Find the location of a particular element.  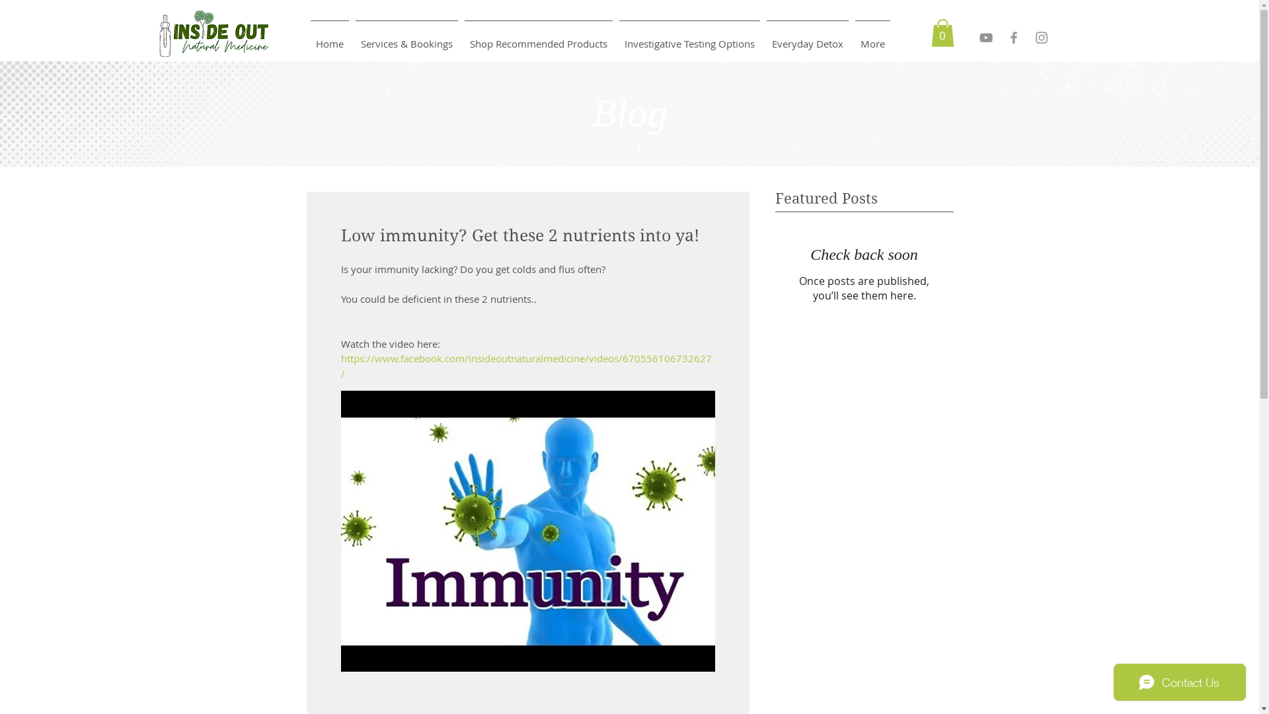

Shop Recommended Products is located at coordinates (539, 38).